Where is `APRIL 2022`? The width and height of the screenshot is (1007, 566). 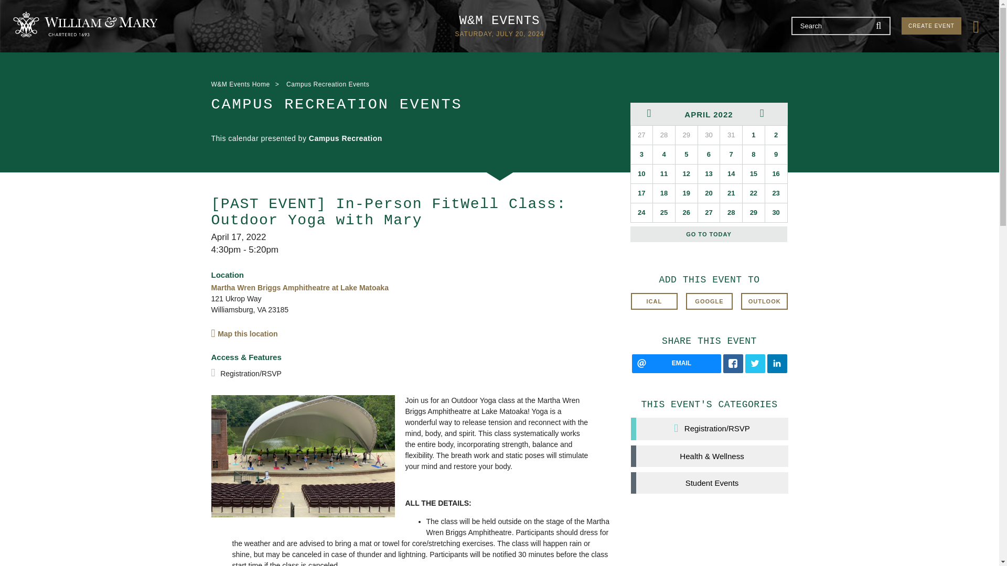 APRIL 2022 is located at coordinates (709, 113).